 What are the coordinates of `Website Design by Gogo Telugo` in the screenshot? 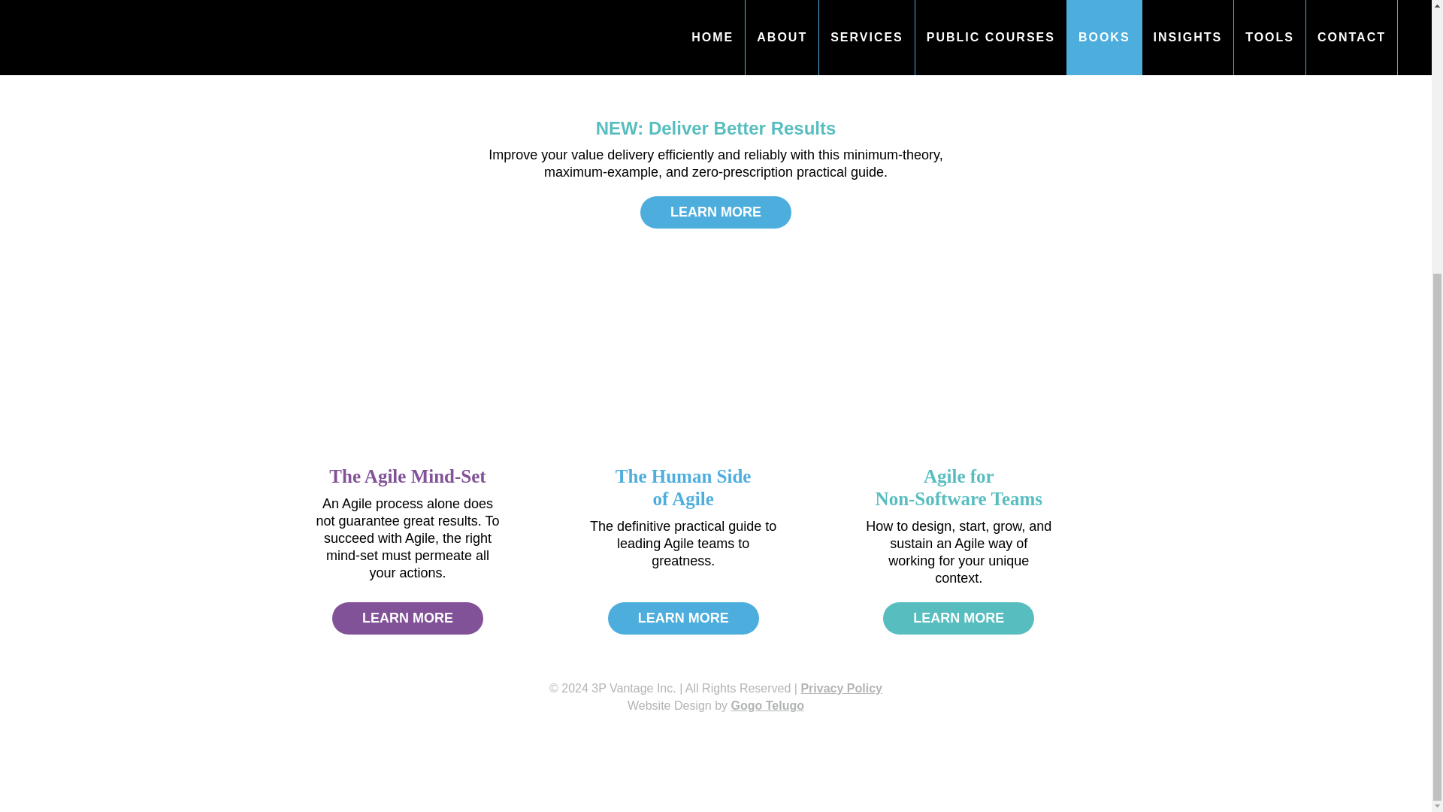 It's located at (407, 475).